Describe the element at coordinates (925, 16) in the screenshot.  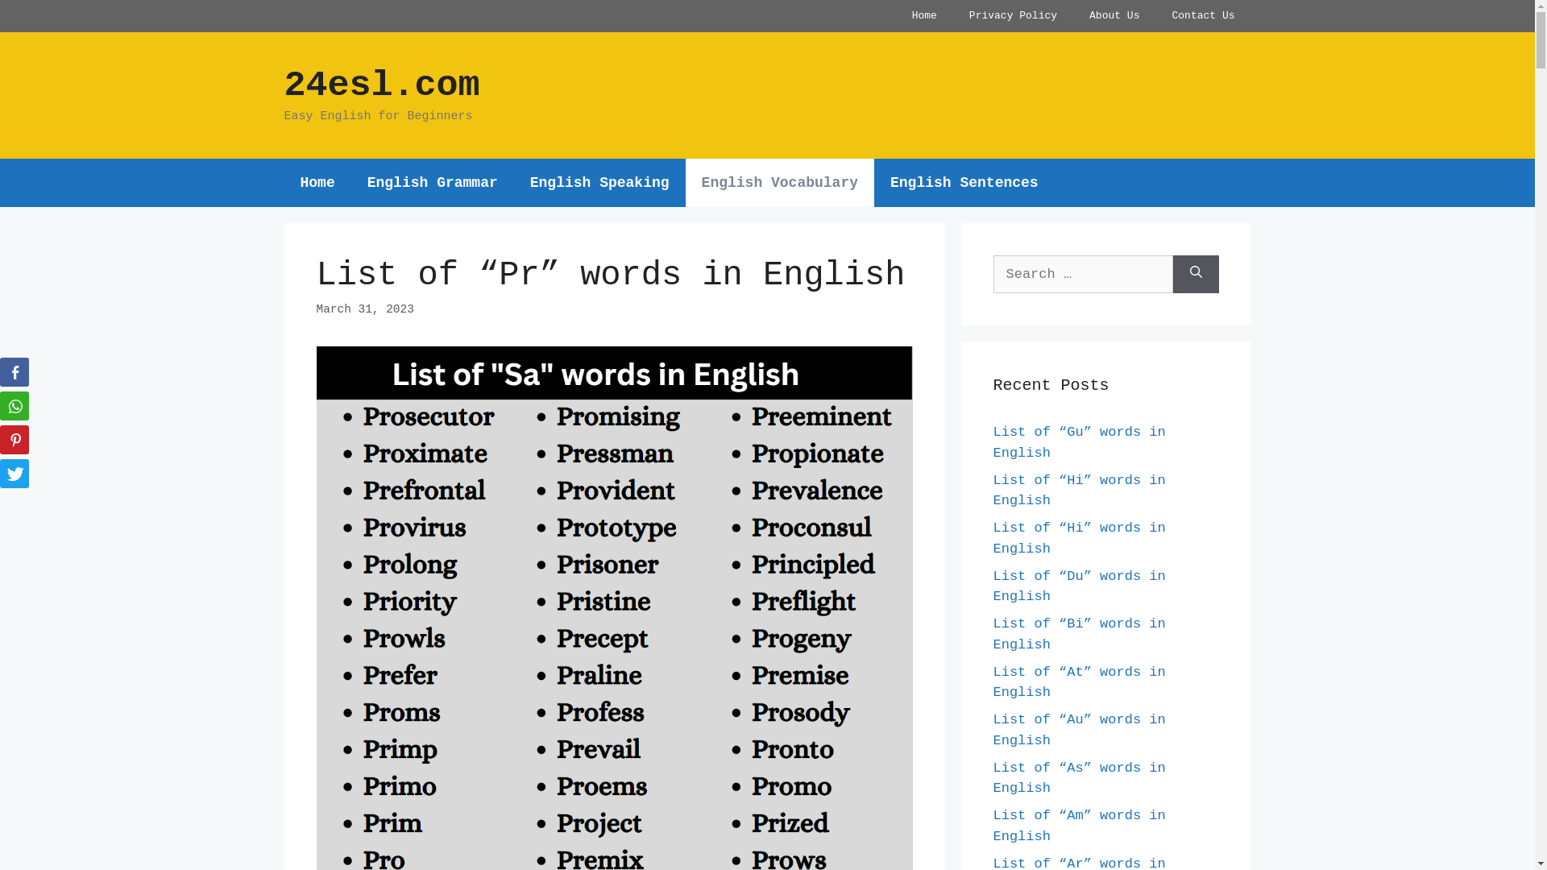
I see `Home` at that location.